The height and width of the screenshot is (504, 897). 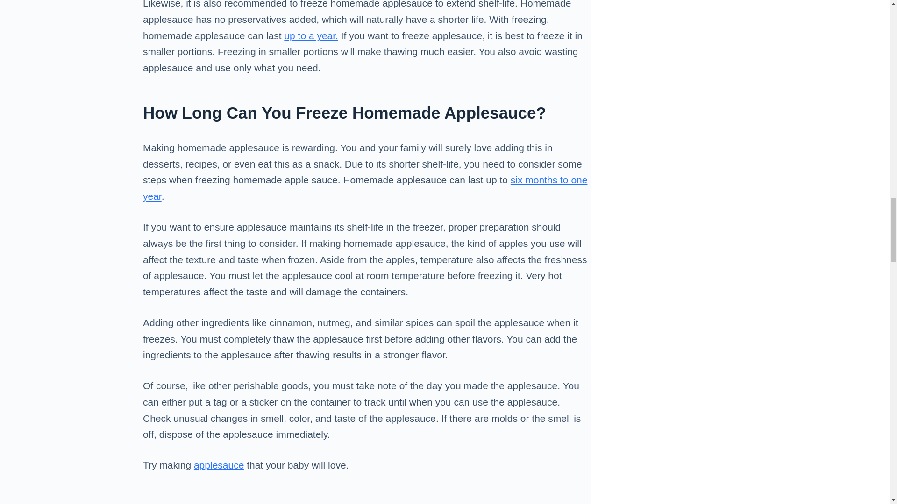 What do you see at coordinates (365, 188) in the screenshot?
I see `six months to one year` at bounding box center [365, 188].